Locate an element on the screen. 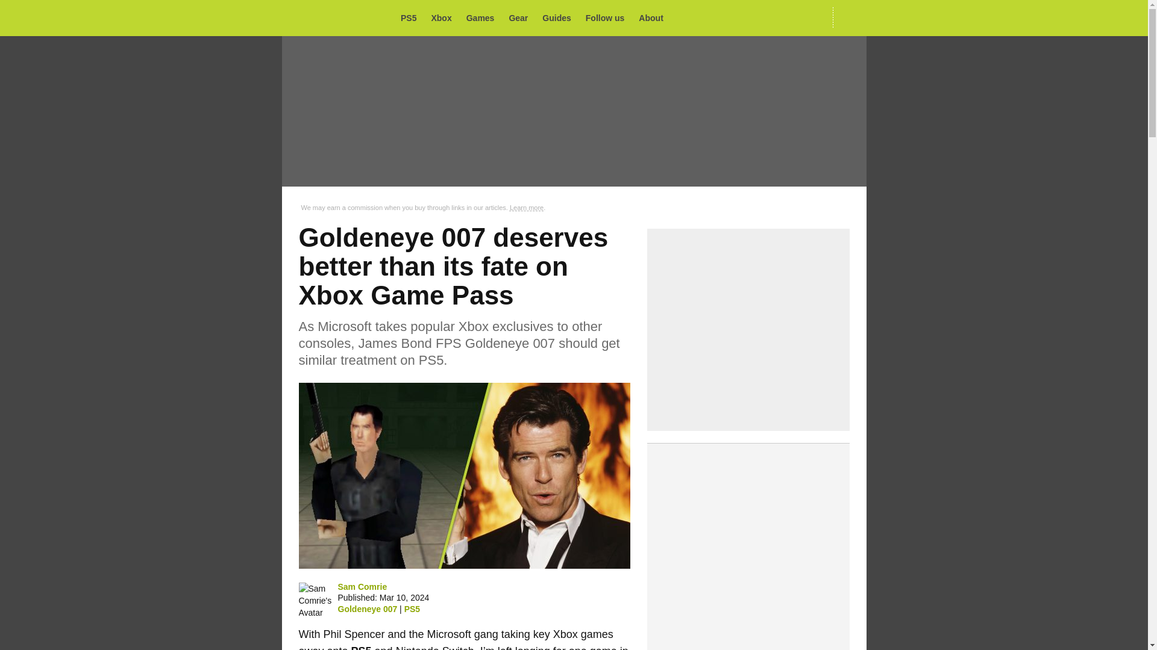 Image resolution: width=1157 pixels, height=650 pixels. Follow The Loadout is located at coordinates (609, 18).